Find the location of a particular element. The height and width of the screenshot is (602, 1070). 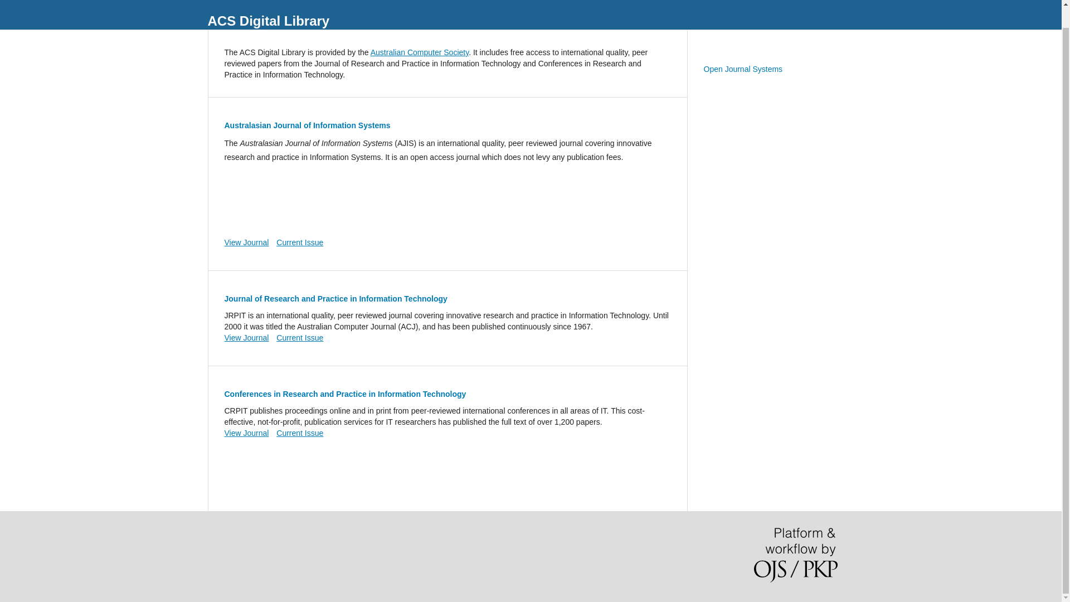

Open Journal Systems is located at coordinates (742, 69).